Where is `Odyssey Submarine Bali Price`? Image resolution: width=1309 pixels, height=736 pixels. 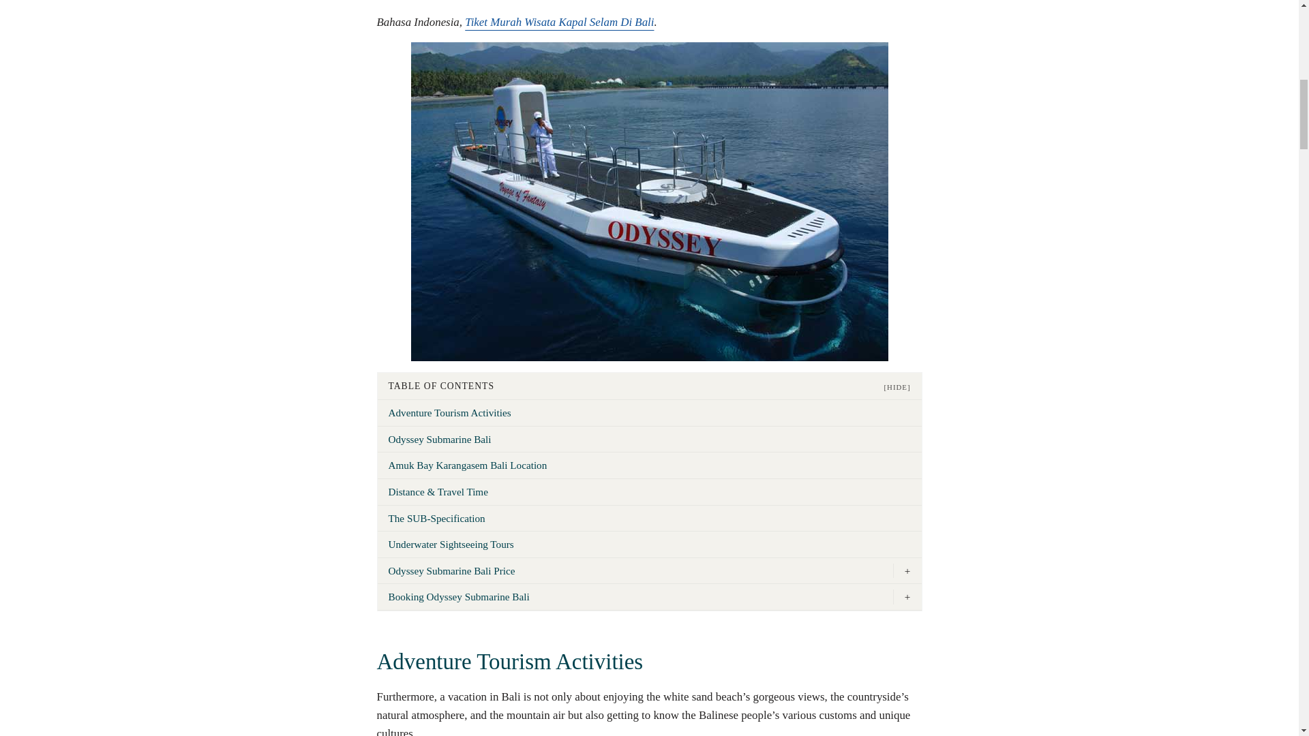 Odyssey Submarine Bali Price is located at coordinates (635, 571).